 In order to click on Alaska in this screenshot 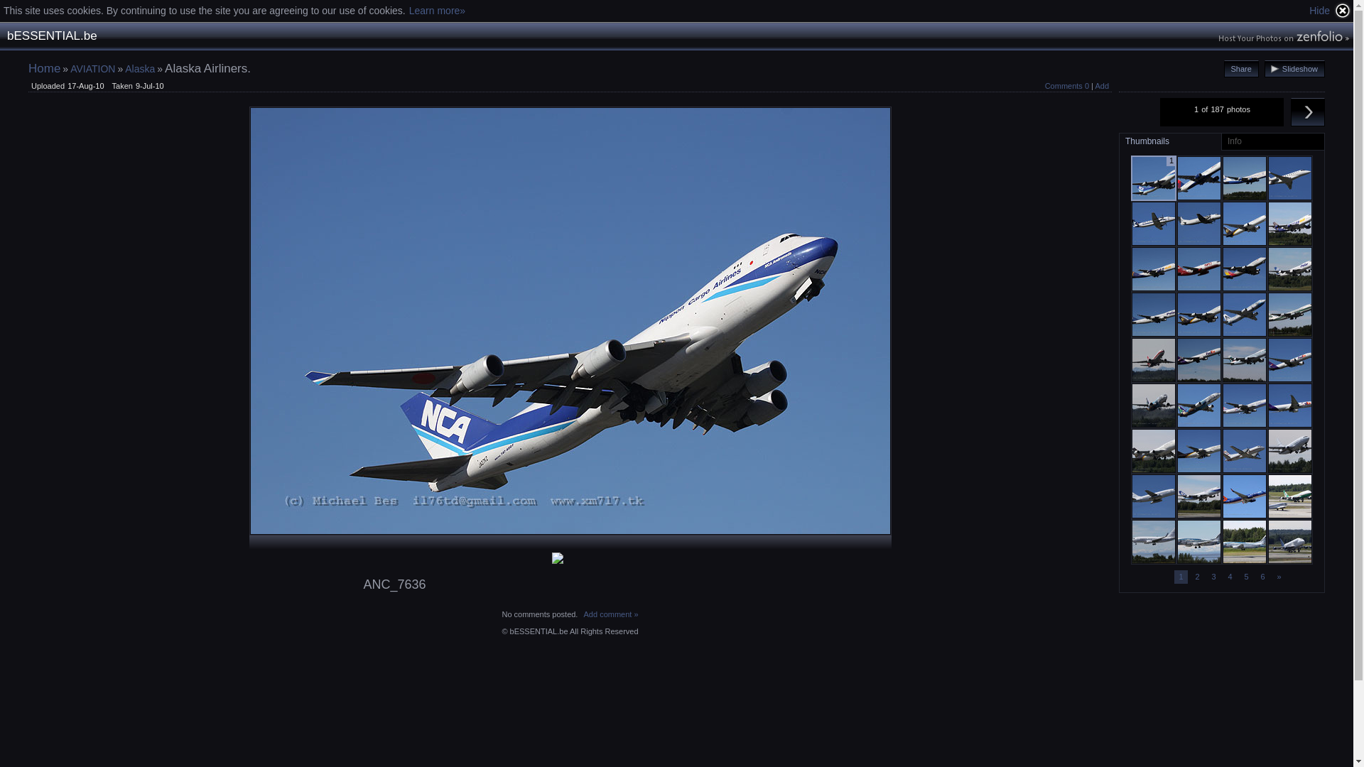, I will do `click(140, 69)`.